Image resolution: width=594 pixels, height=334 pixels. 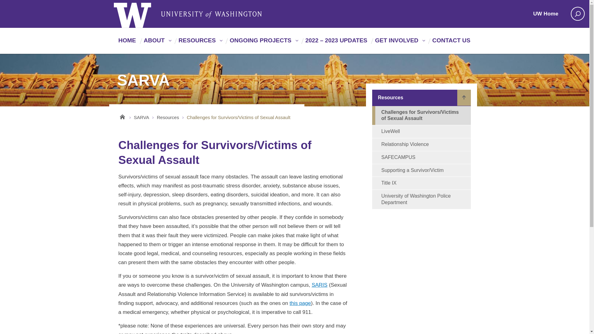 What do you see at coordinates (549, 14) in the screenshot?
I see `UW Home` at bounding box center [549, 14].